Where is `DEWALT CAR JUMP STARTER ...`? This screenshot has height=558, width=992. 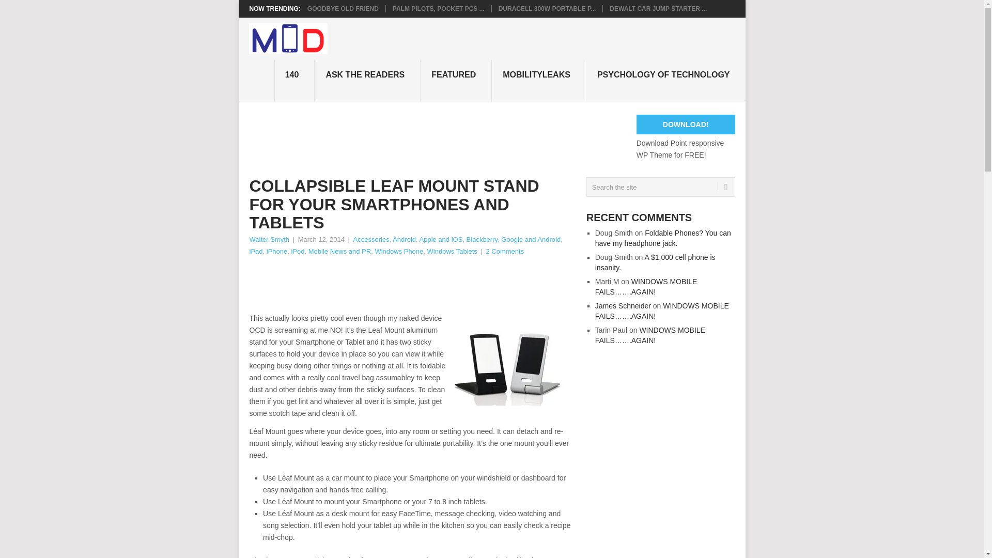 DEWALT CAR JUMP STARTER ... is located at coordinates (658, 8).